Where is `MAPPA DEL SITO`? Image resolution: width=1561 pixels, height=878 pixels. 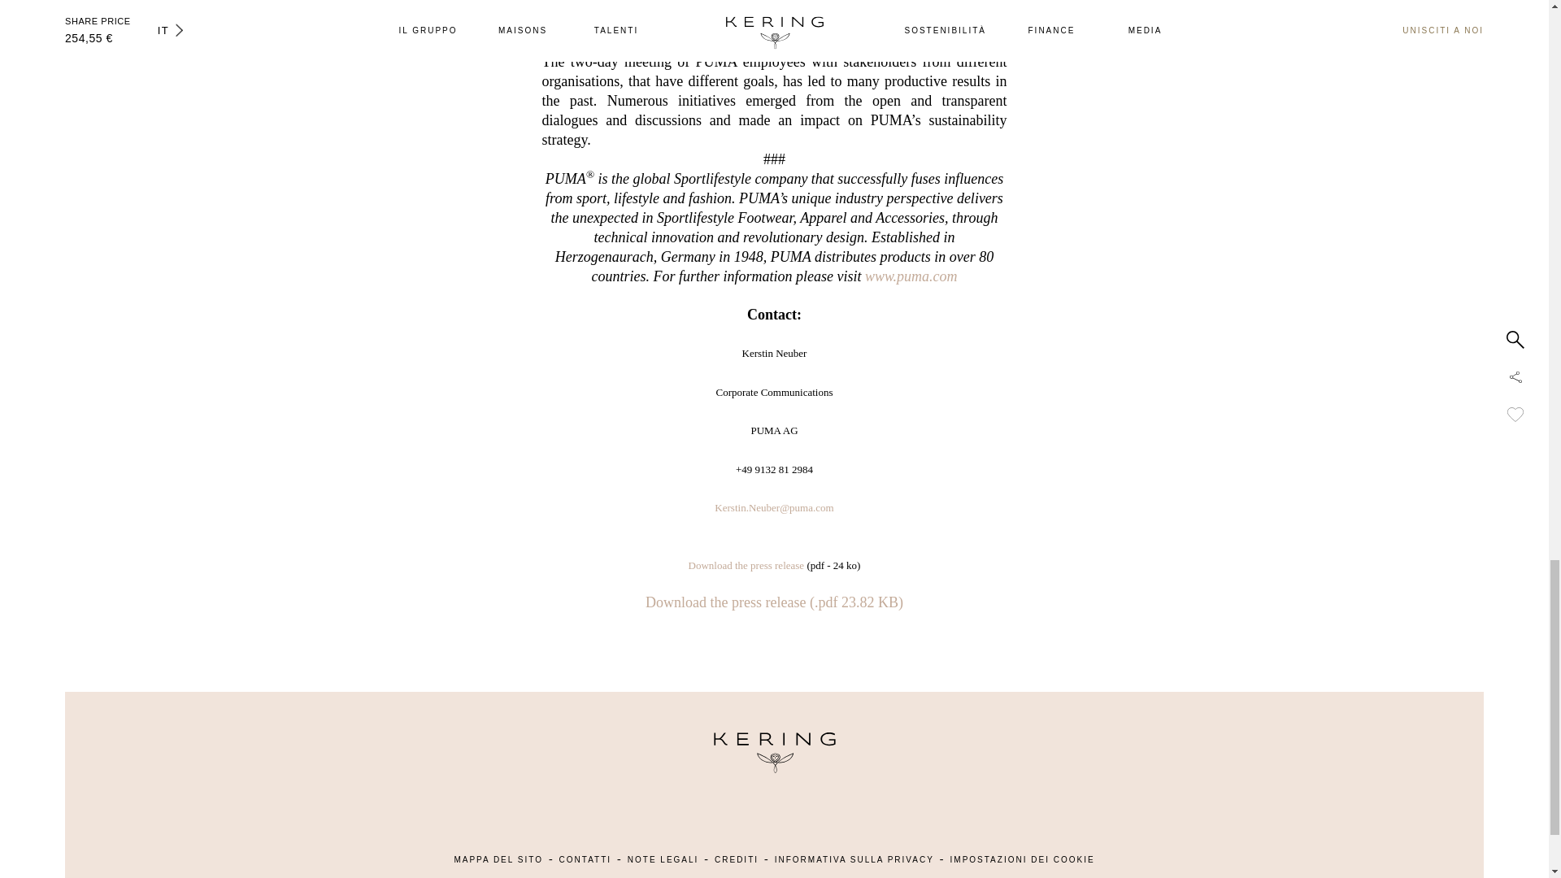
MAPPA DEL SITO is located at coordinates (498, 858).